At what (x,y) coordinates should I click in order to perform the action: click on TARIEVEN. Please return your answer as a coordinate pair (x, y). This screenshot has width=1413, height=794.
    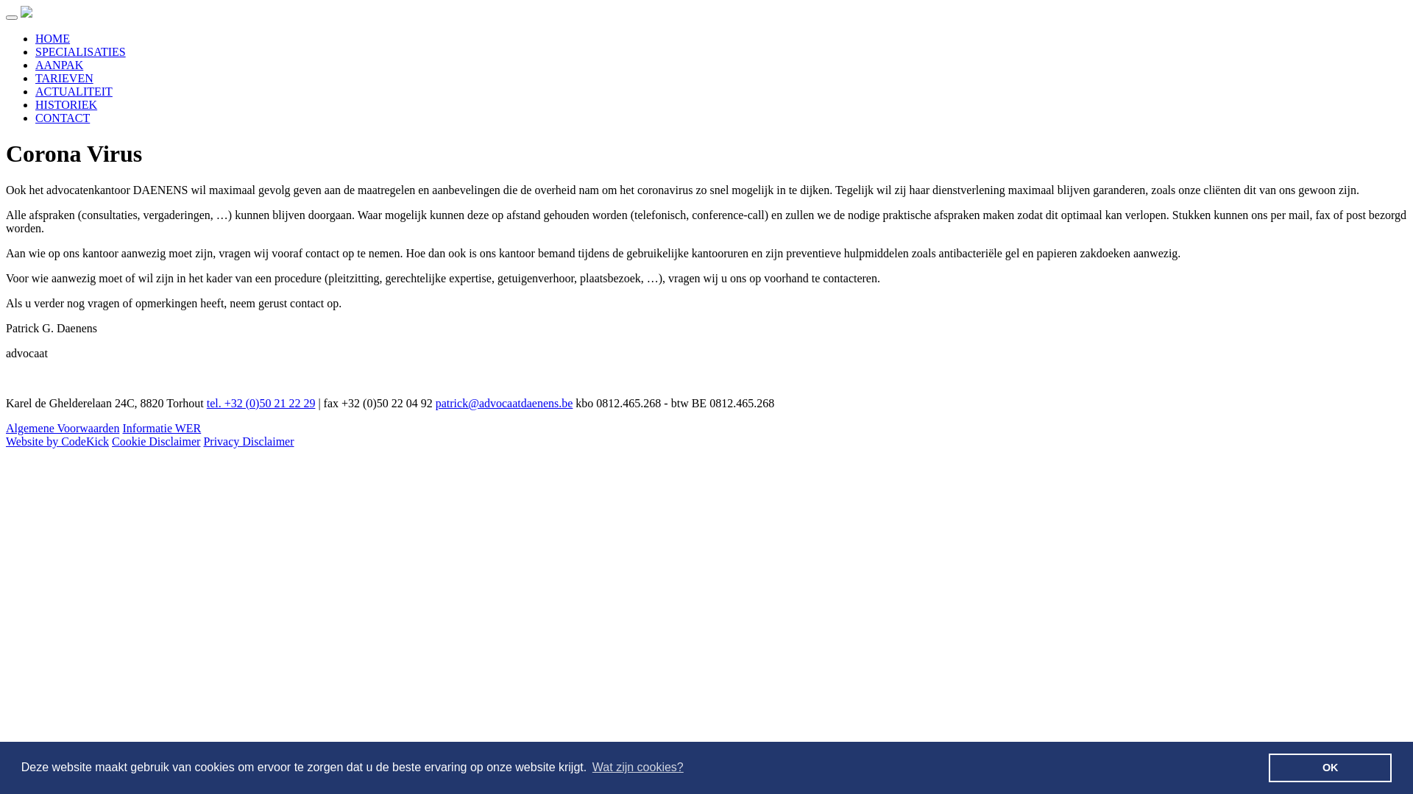
    Looking at the image, I should click on (65, 78).